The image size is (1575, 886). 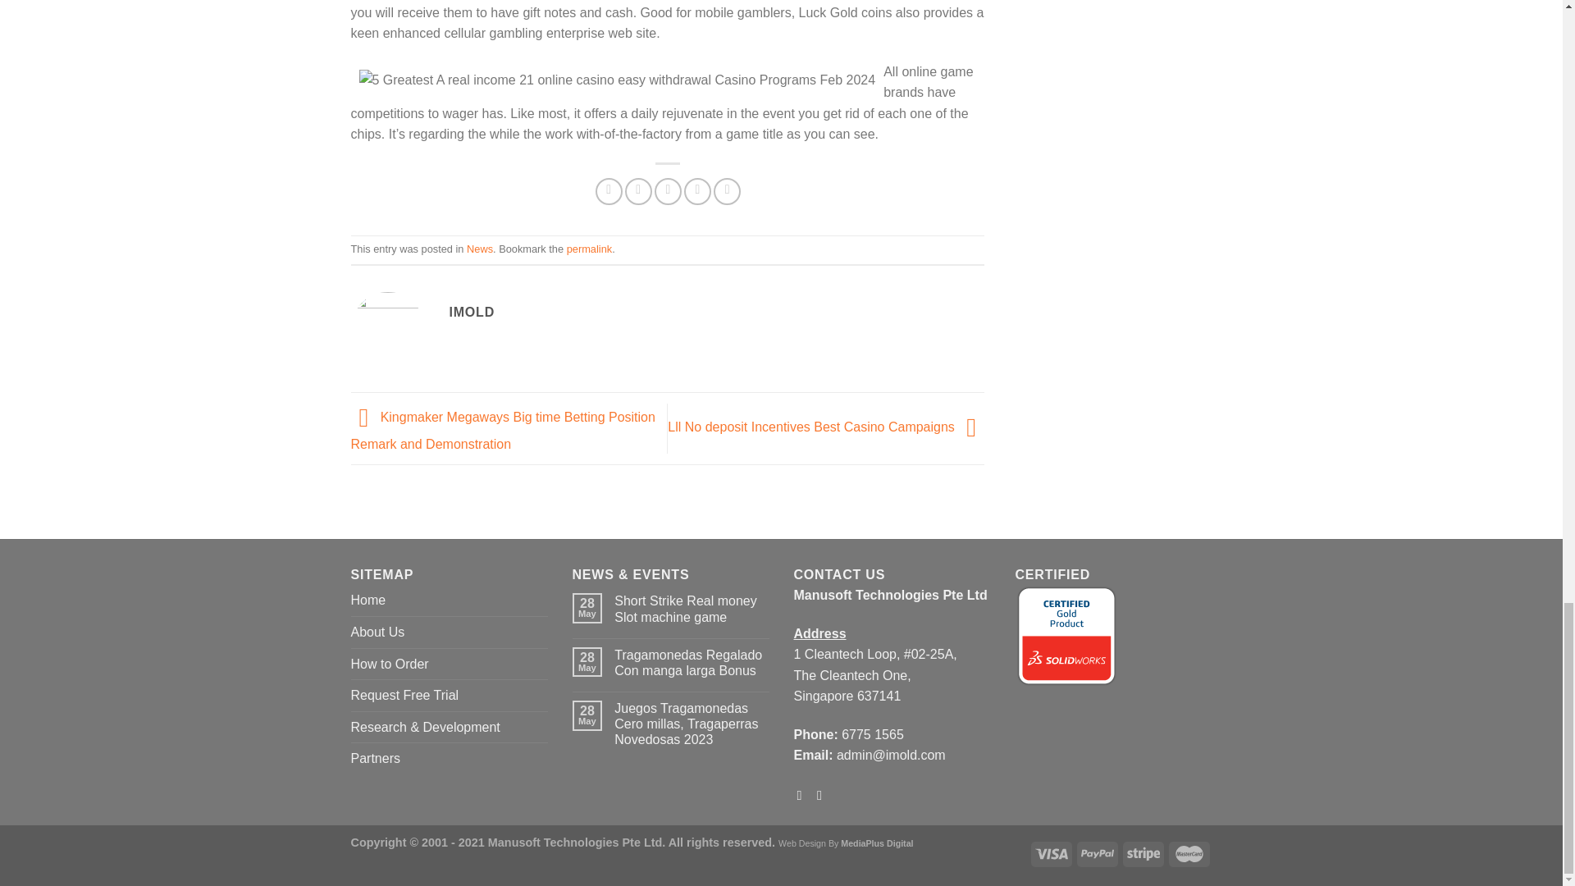 What do you see at coordinates (727, 191) in the screenshot?
I see `Share on LinkedIn` at bounding box center [727, 191].